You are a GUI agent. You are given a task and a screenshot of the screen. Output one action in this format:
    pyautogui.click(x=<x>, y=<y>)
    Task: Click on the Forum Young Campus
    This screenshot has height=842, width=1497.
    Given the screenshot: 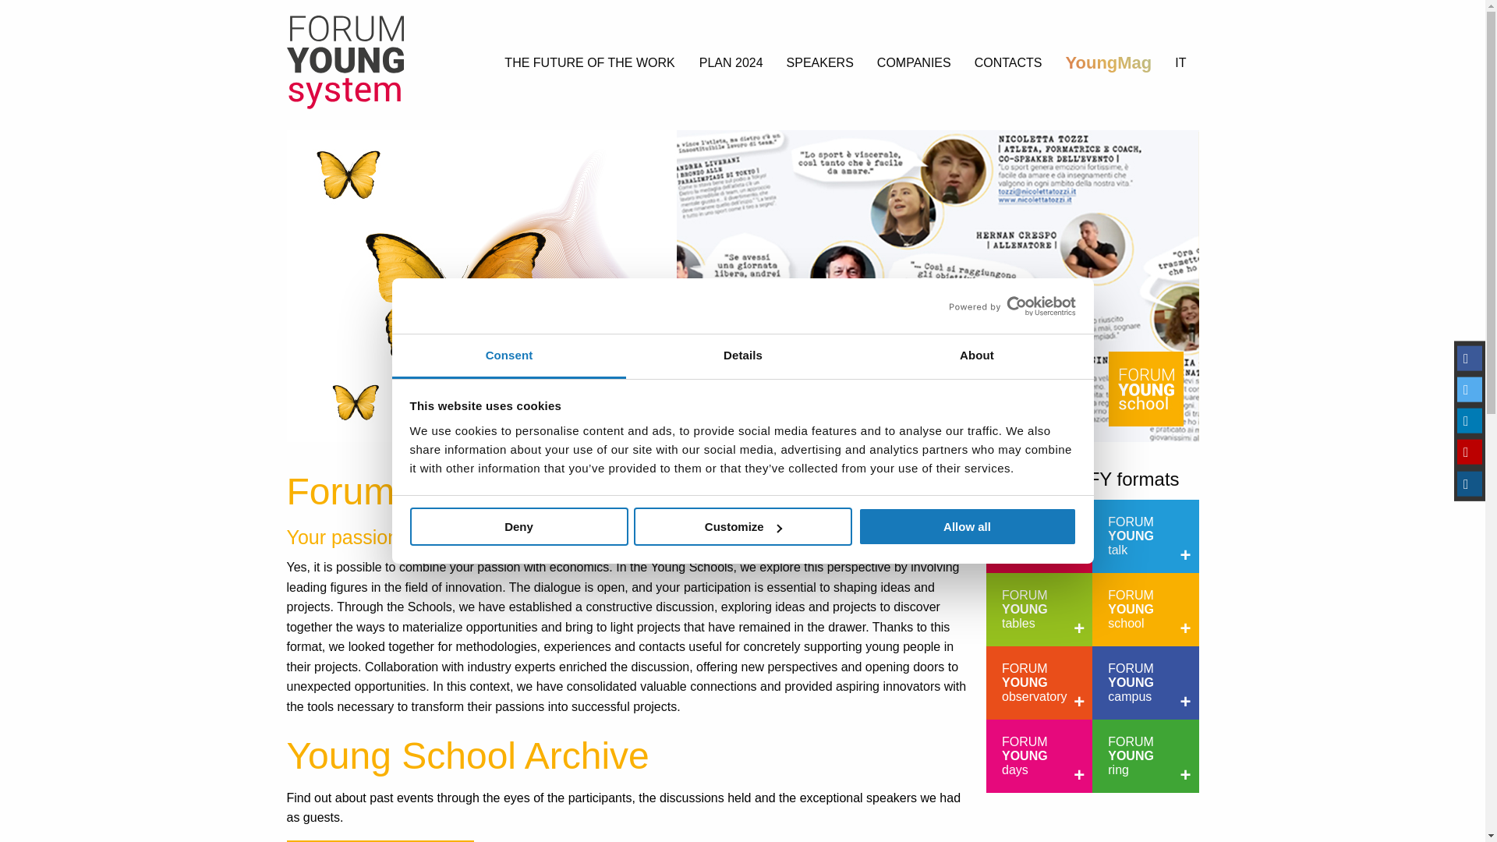 What is the action you would take?
    pyautogui.click(x=1145, y=683)
    